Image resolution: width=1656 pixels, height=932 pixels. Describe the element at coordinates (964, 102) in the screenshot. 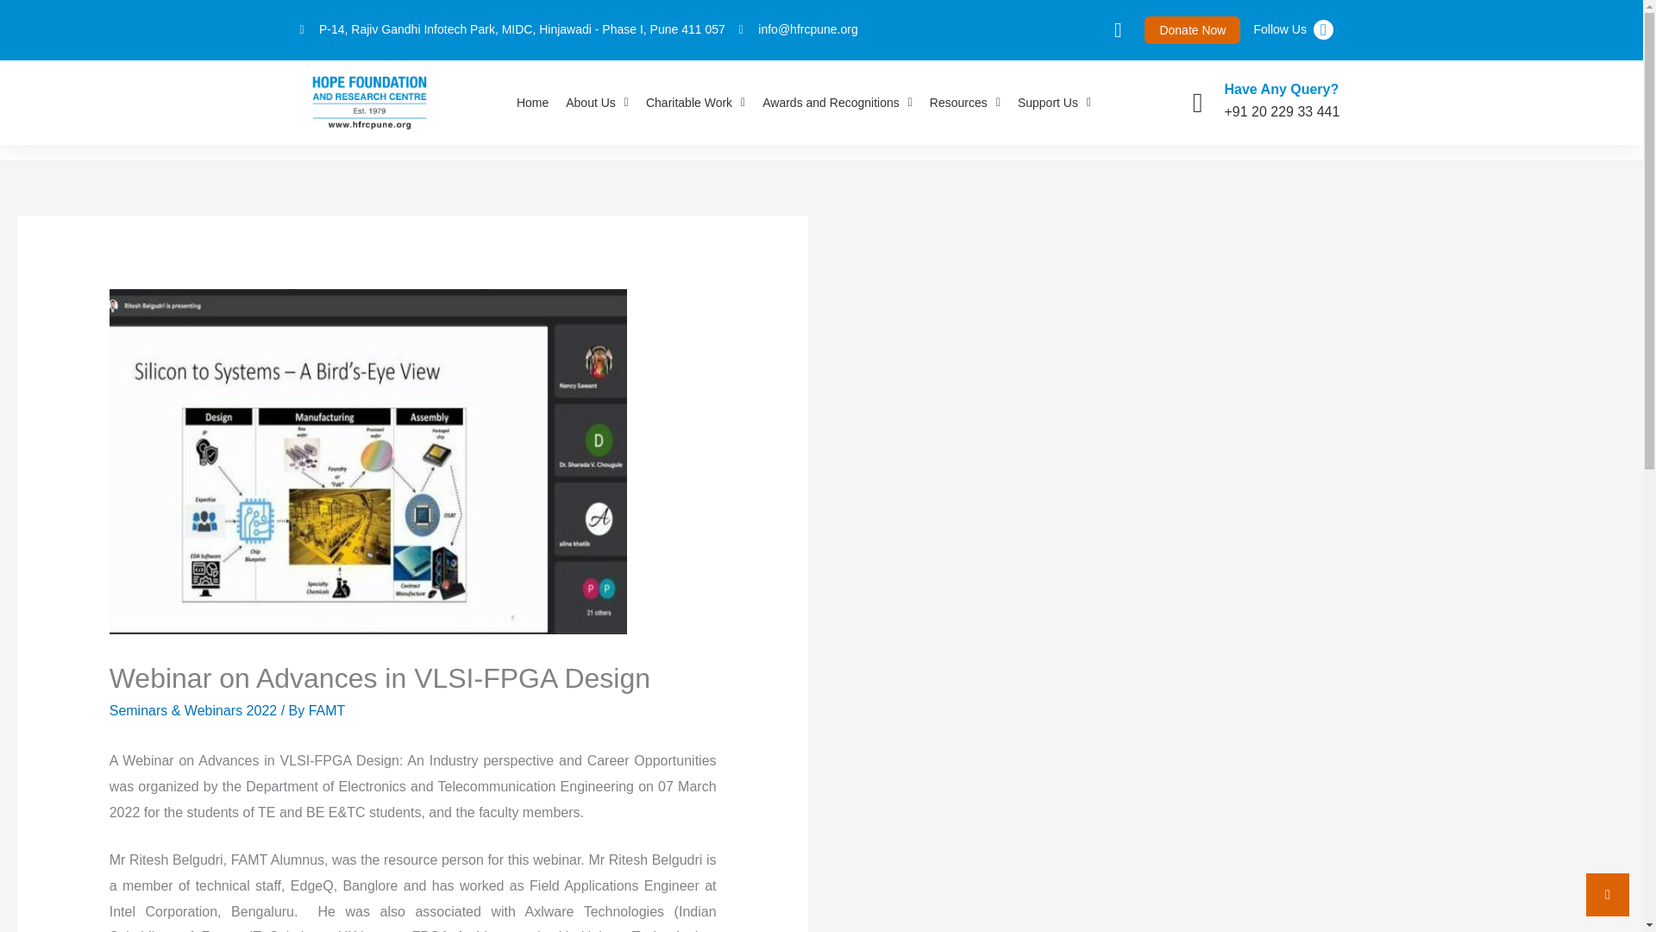

I see `Resources` at that location.